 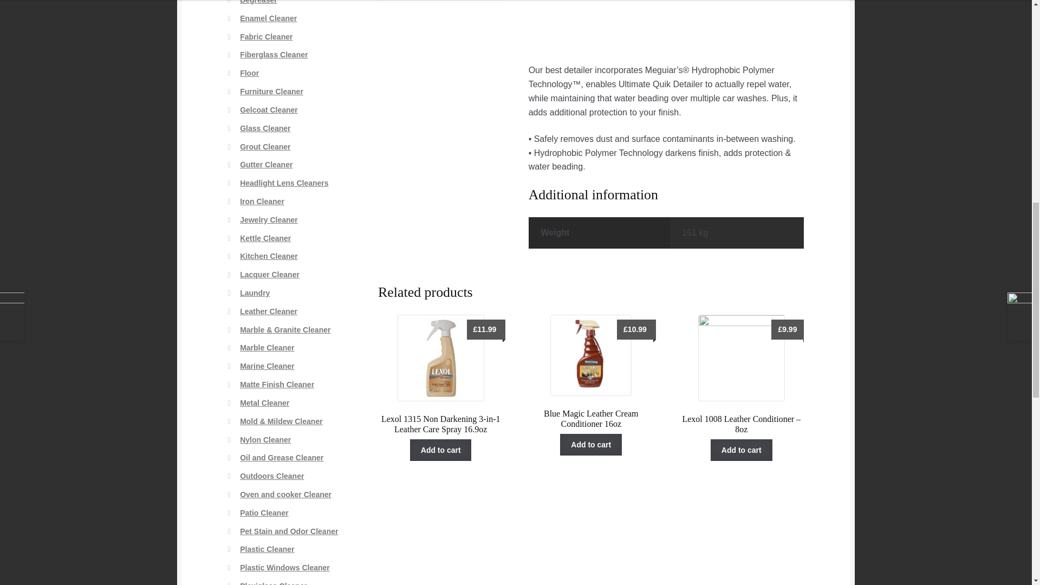 I want to click on Add to cart, so click(x=591, y=445).